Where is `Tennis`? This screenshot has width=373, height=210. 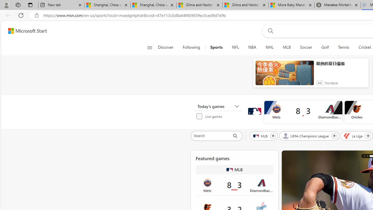 Tennis is located at coordinates (344, 47).